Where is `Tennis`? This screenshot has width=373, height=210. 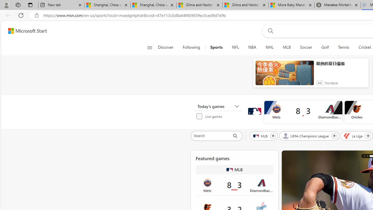 Tennis is located at coordinates (344, 47).